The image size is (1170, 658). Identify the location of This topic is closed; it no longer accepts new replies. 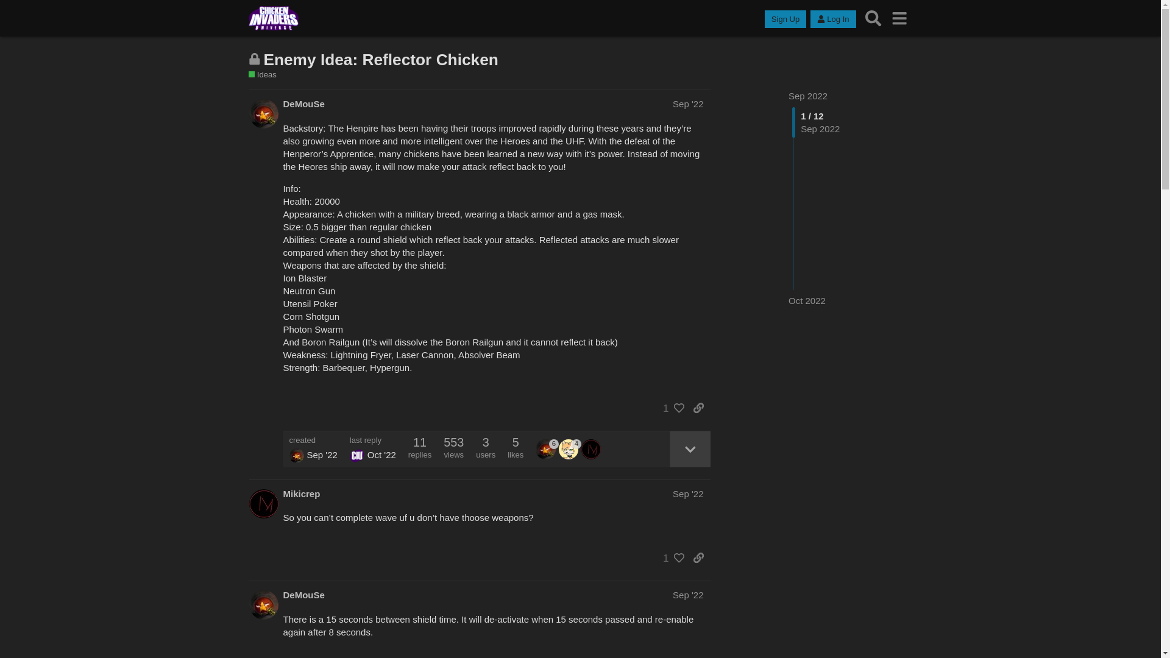
(255, 58).